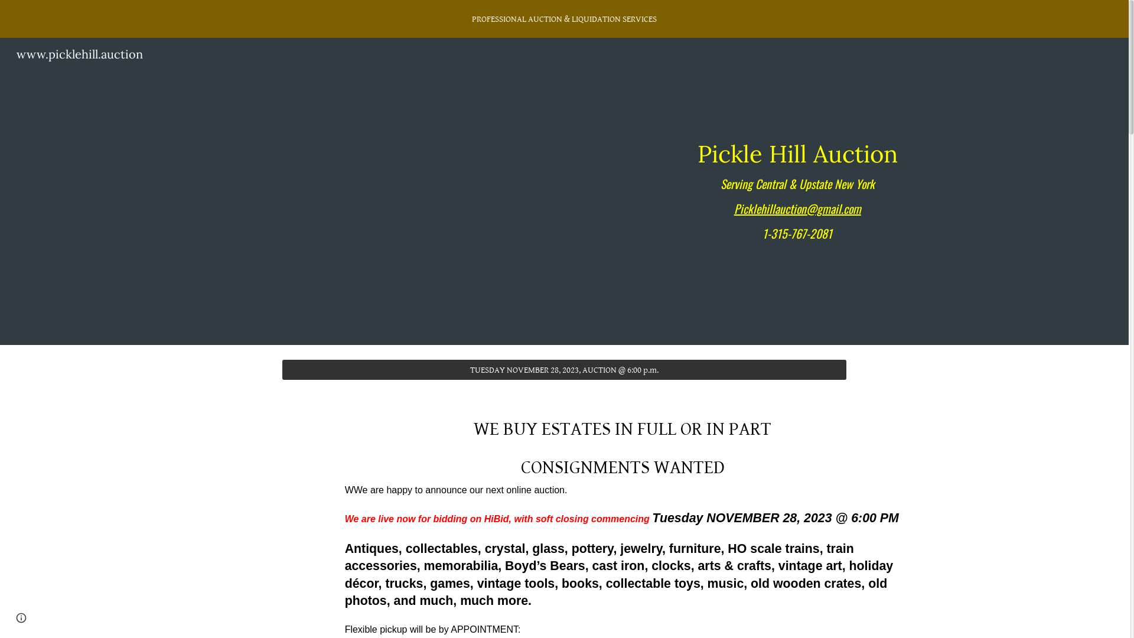  What do you see at coordinates (565, 370) in the screenshot?
I see `TUESDAY NOVEMBER 28, 2023, AUCTION @ 6:00 p.m.` at bounding box center [565, 370].